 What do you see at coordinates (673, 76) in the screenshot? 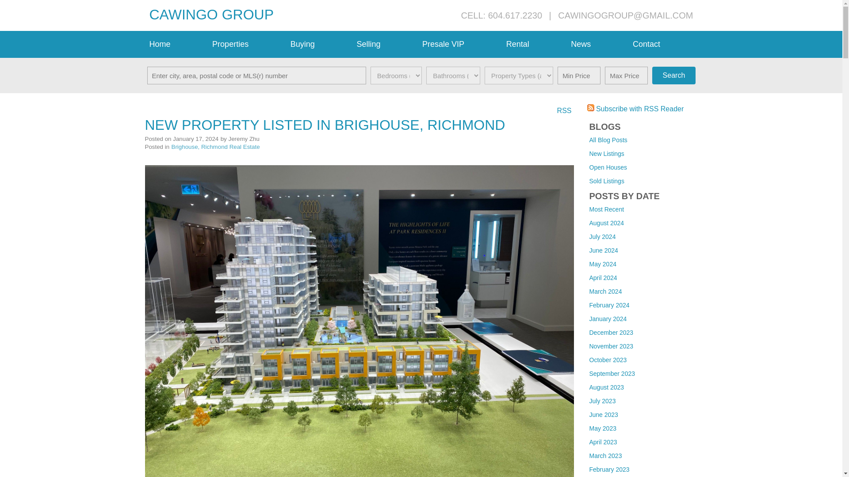
I see `Search` at bounding box center [673, 76].